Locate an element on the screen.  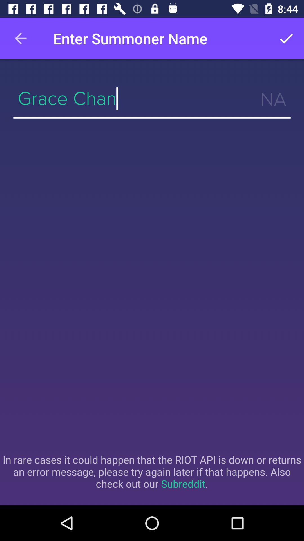
launch item next to the enter summoner name is located at coordinates (286, 38).